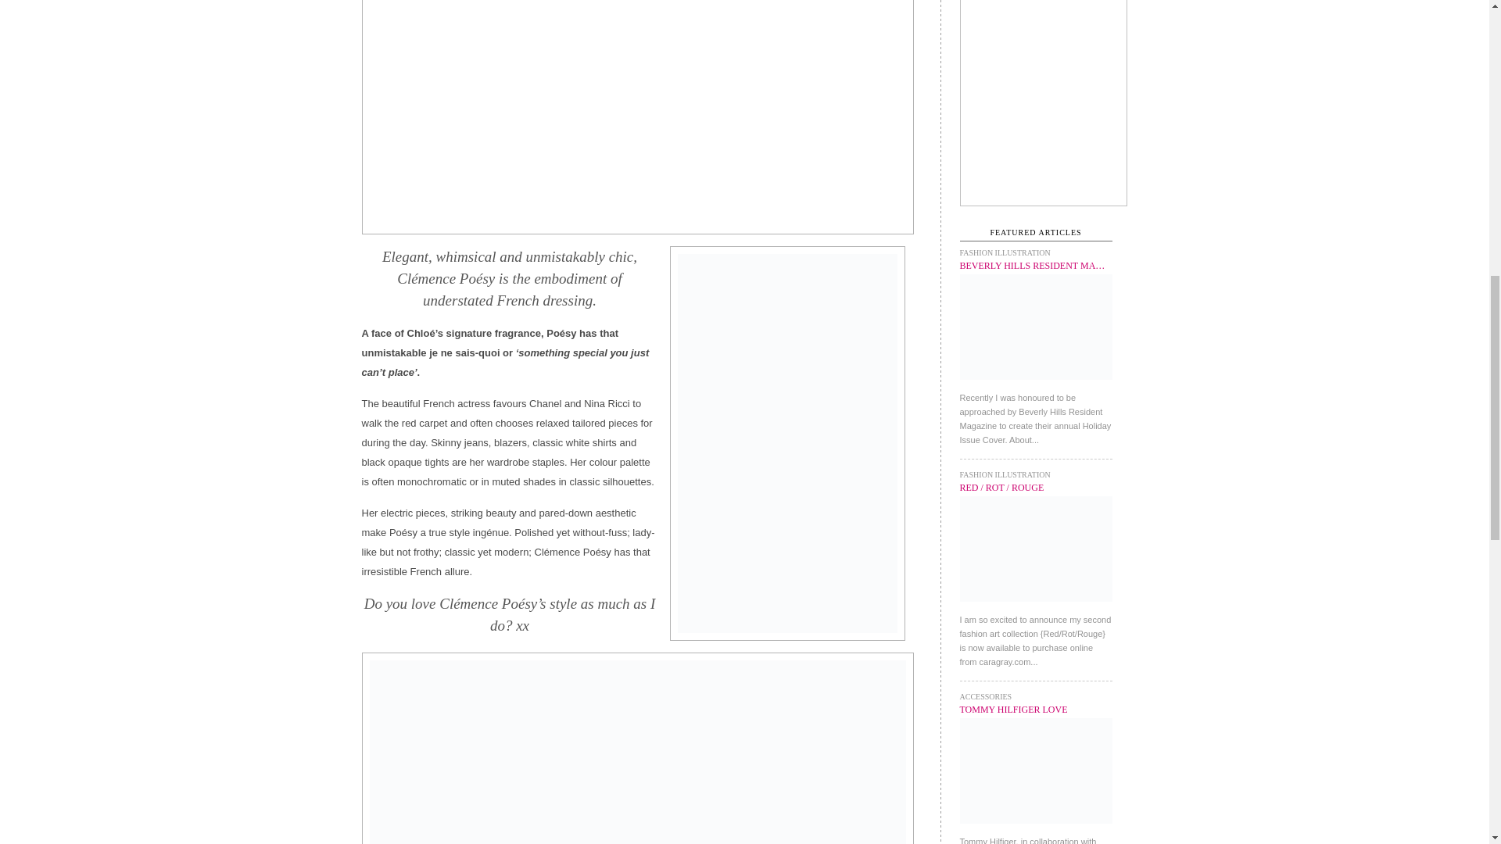  Describe the element at coordinates (1032, 265) in the screenshot. I see `Beverly Hills Resident Magazine` at that location.